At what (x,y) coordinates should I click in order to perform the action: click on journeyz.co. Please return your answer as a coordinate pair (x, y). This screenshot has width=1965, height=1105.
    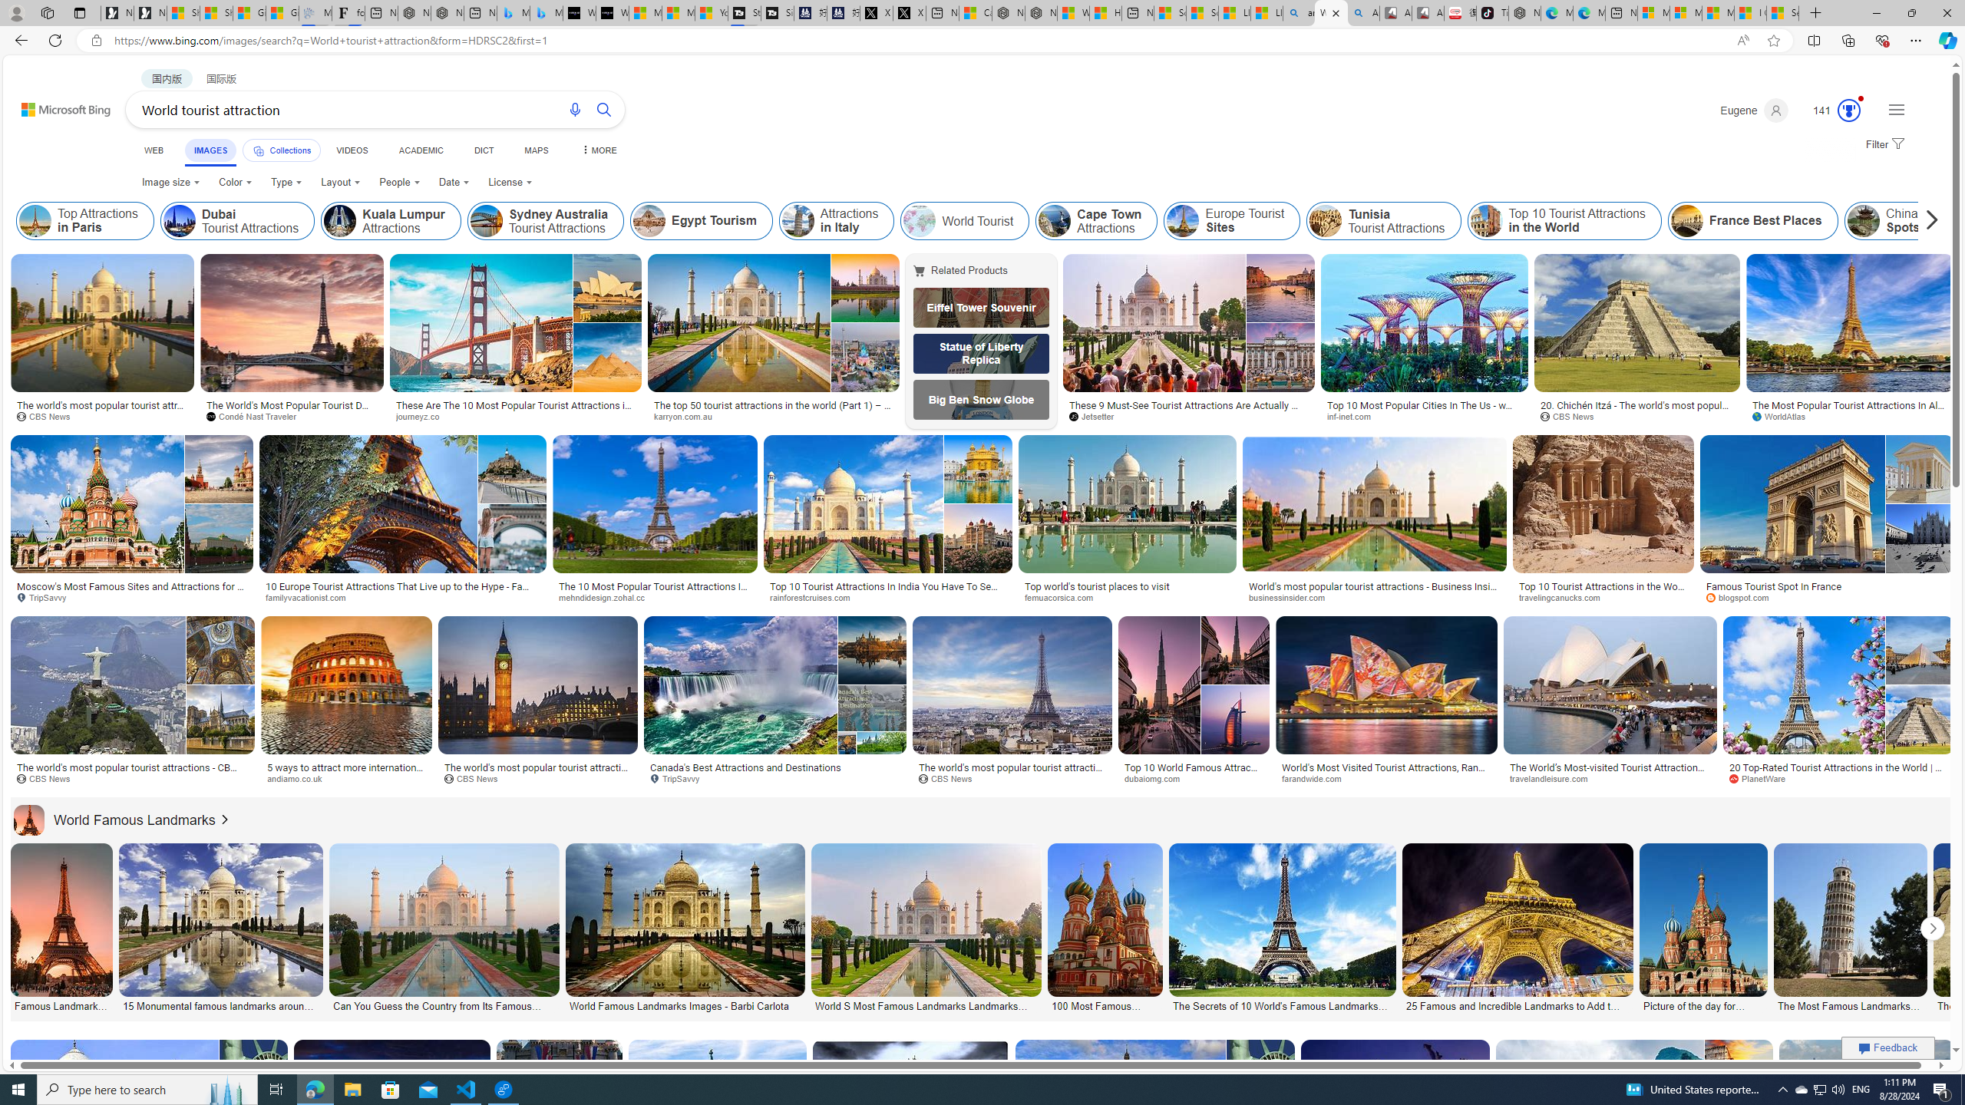
    Looking at the image, I should click on (516, 417).